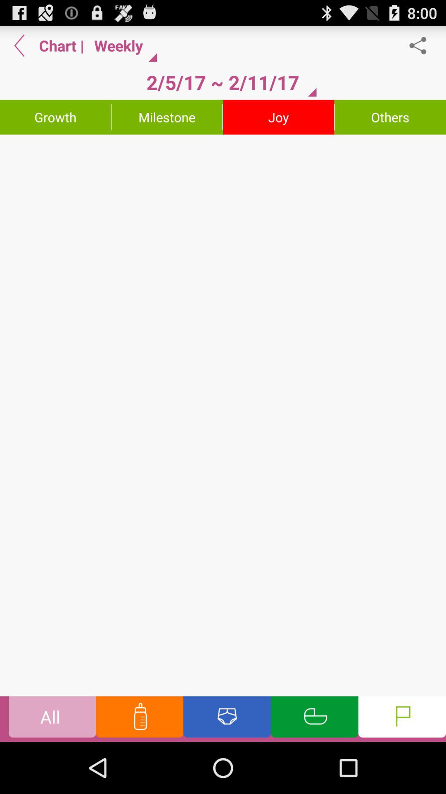 Image resolution: width=446 pixels, height=794 pixels. Describe the element at coordinates (19, 45) in the screenshot. I see `tap item to the left of the chart` at that location.